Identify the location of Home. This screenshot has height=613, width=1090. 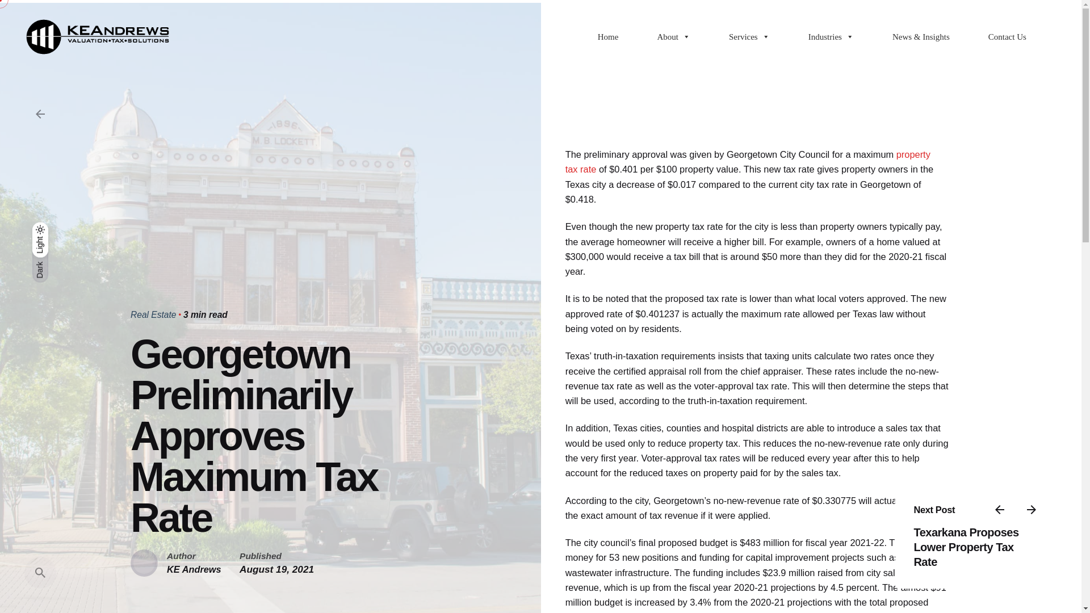
(608, 37).